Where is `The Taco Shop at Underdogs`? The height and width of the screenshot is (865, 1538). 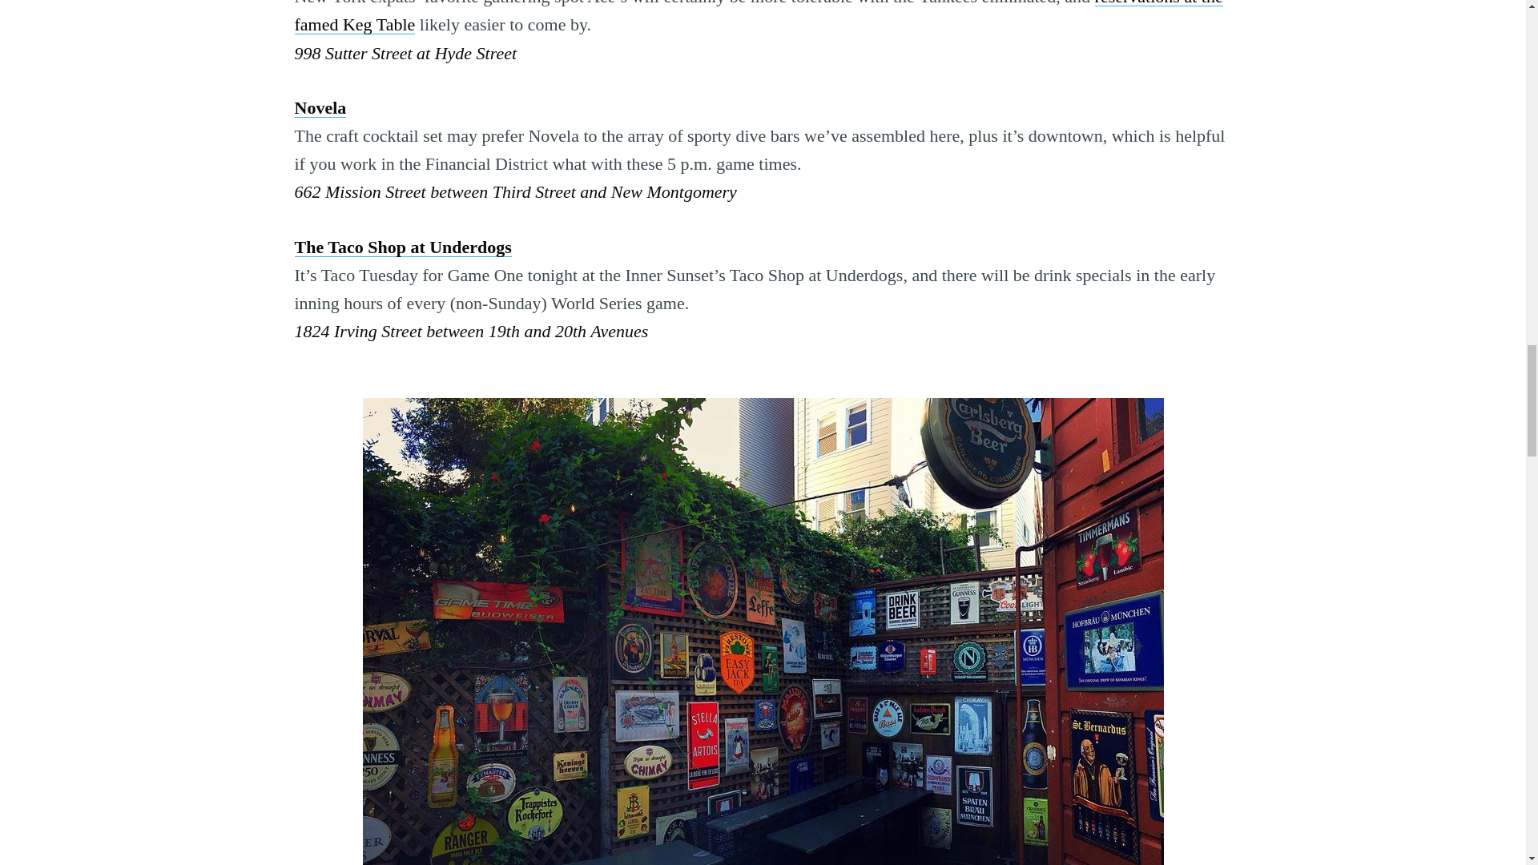 The Taco Shop at Underdogs is located at coordinates (404, 247).